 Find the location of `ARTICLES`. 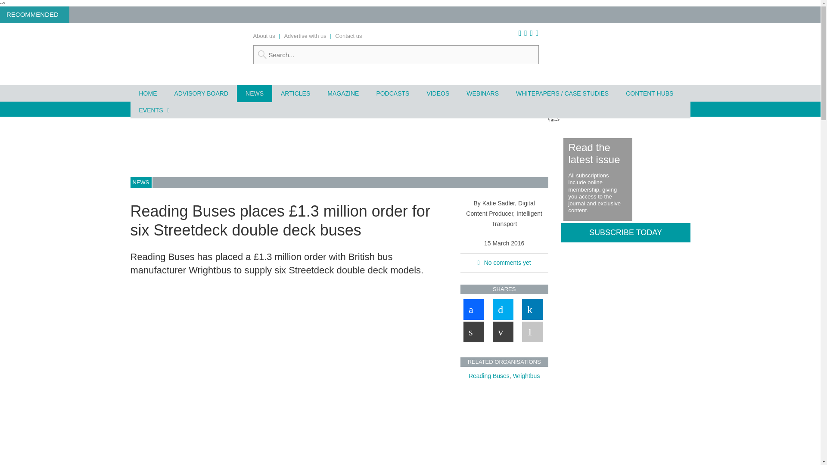

ARTICLES is located at coordinates (295, 93).